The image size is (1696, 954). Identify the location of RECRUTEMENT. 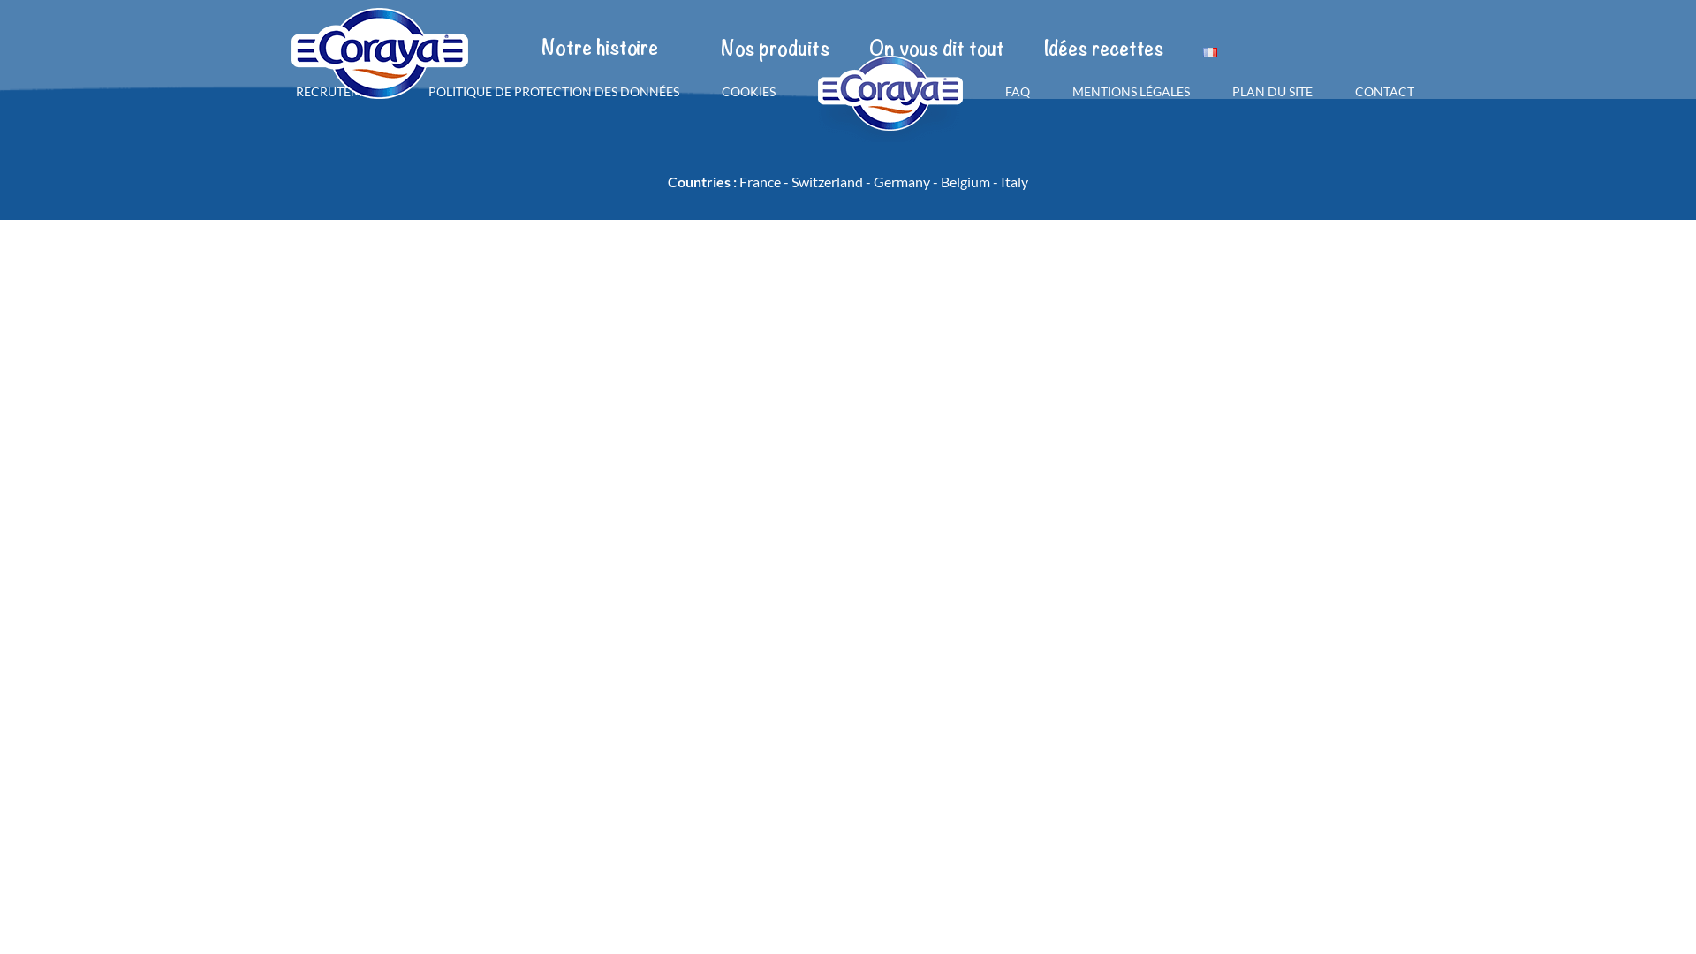
(340, 93).